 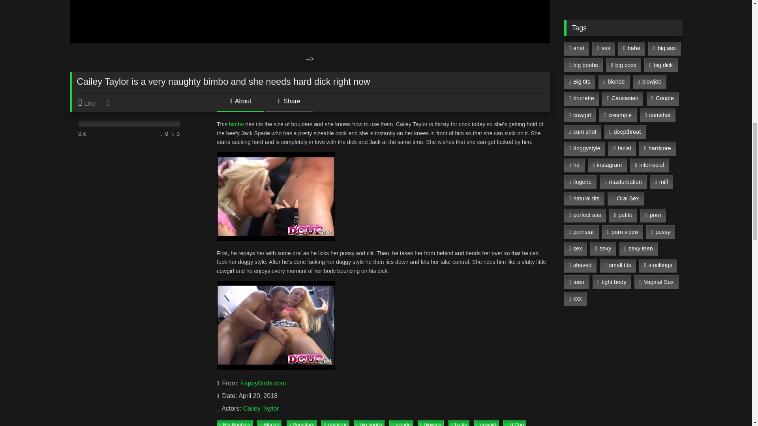 I want to click on busty, so click(x=459, y=423).